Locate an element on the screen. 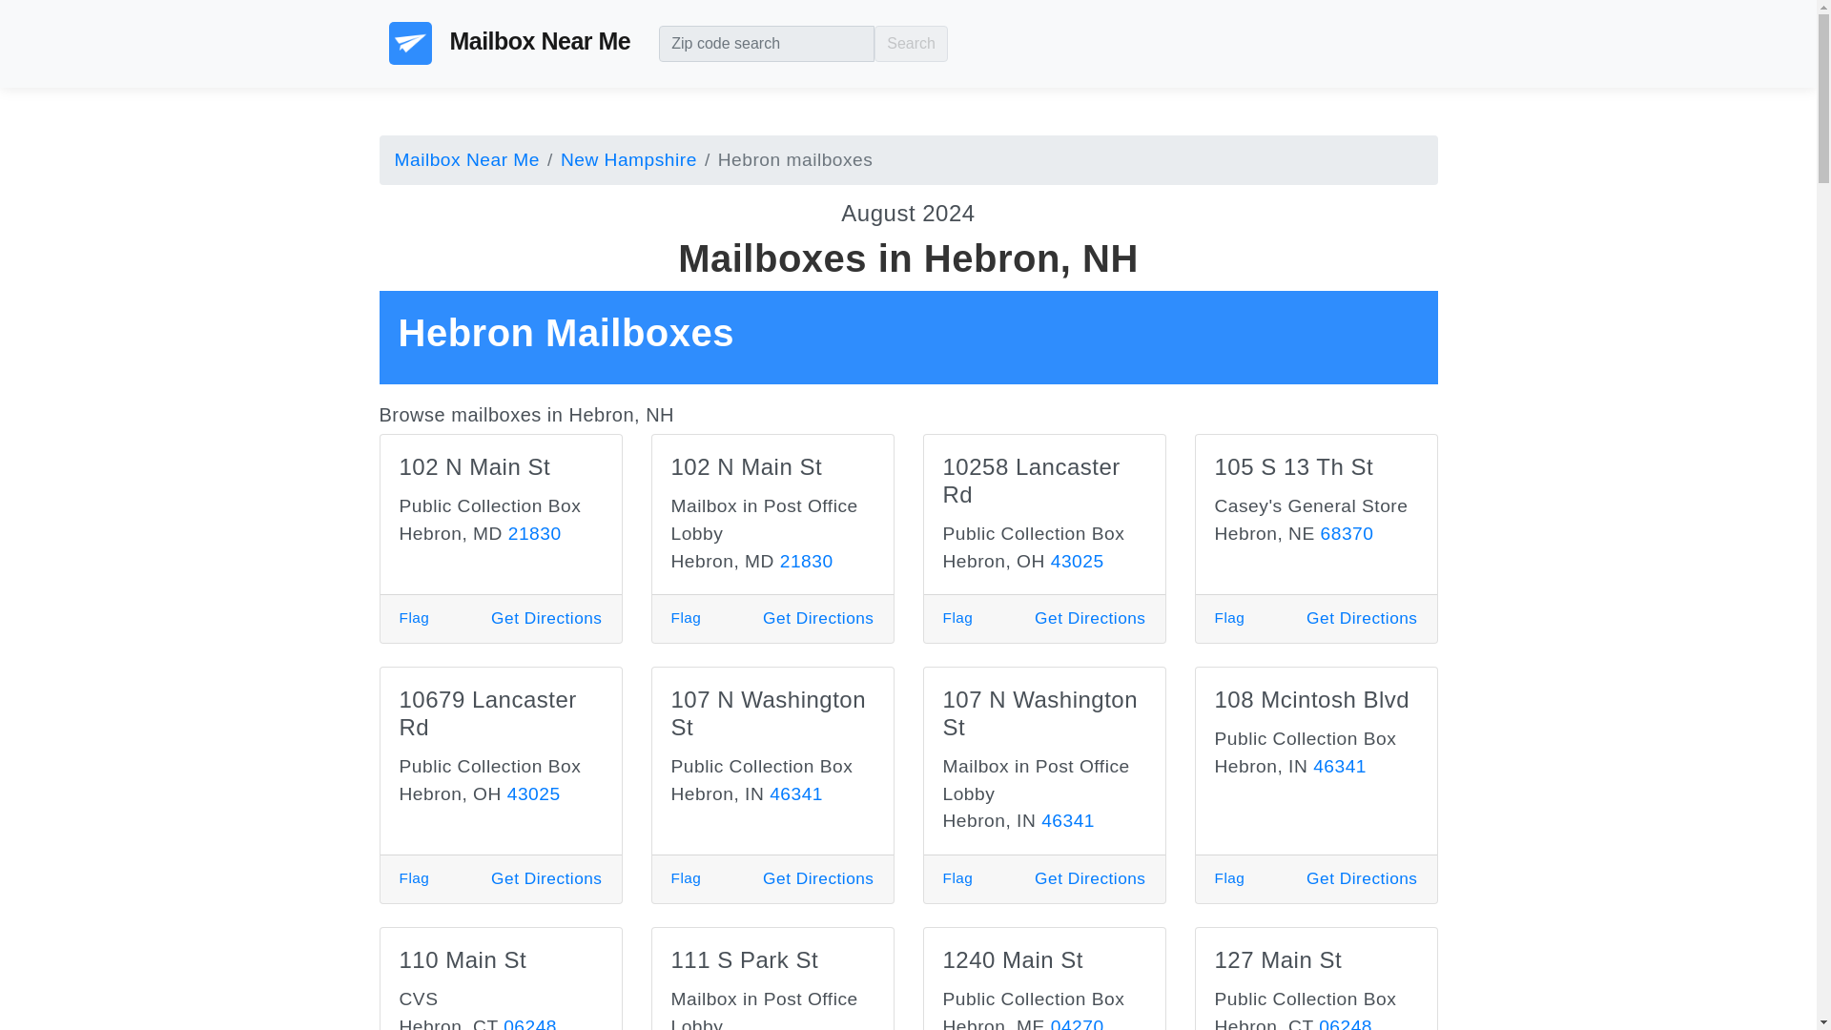  Flag is located at coordinates (957, 877).